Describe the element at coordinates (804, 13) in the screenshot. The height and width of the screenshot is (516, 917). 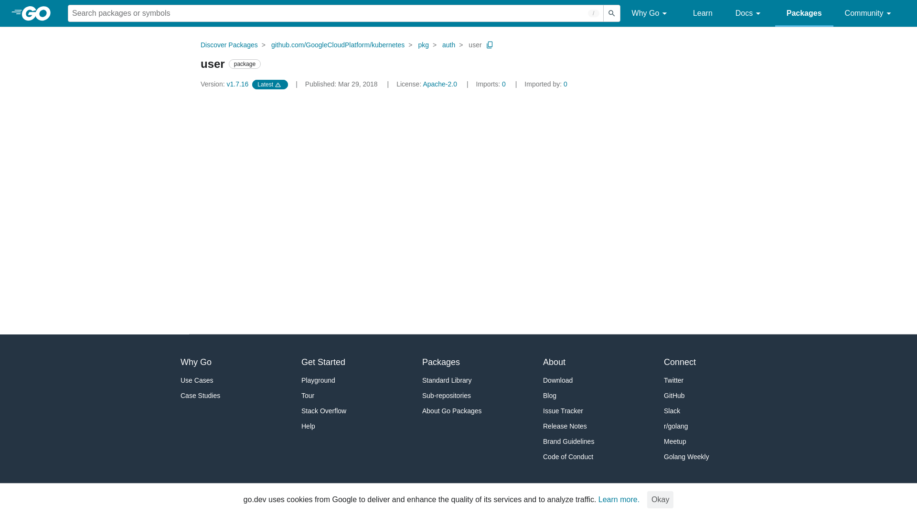
I see `Packages` at that location.